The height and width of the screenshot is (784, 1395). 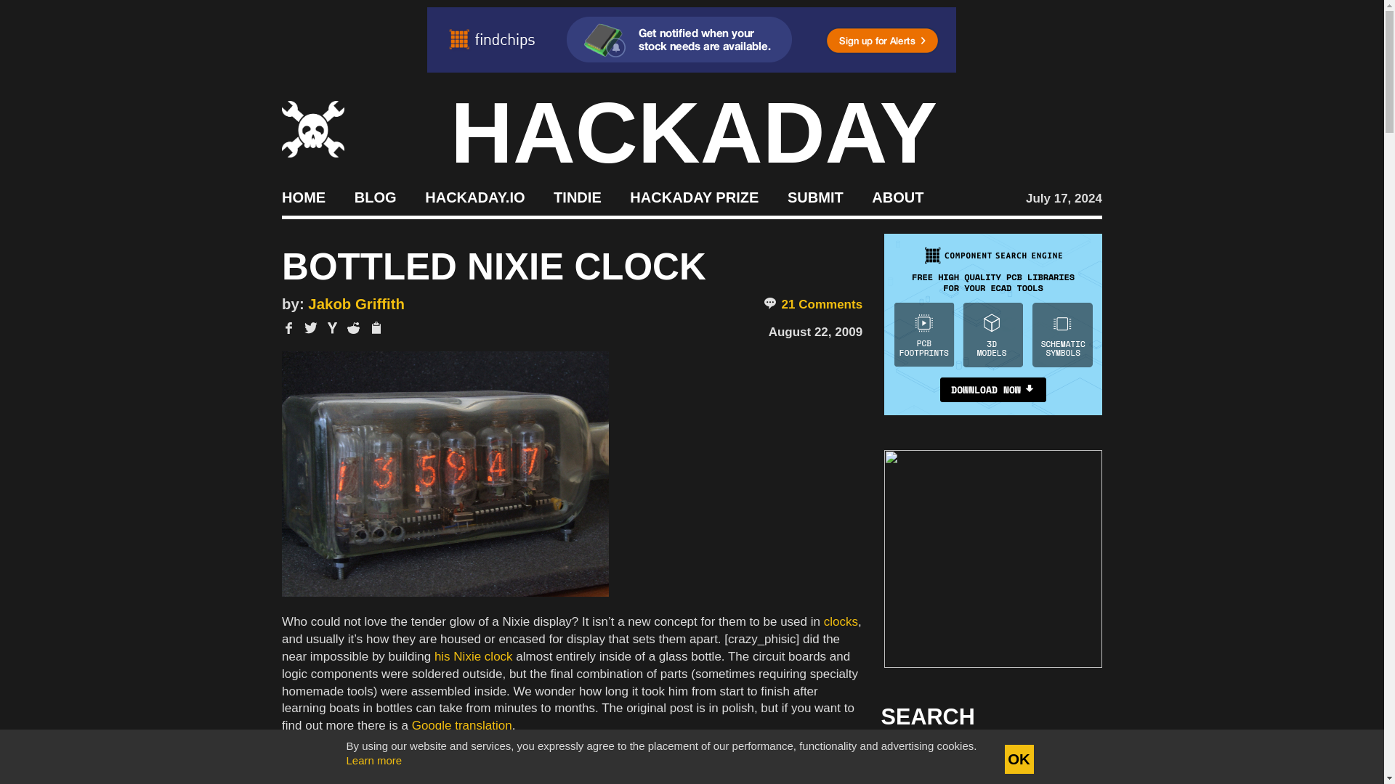 I want to click on BLOG, so click(x=375, y=196).